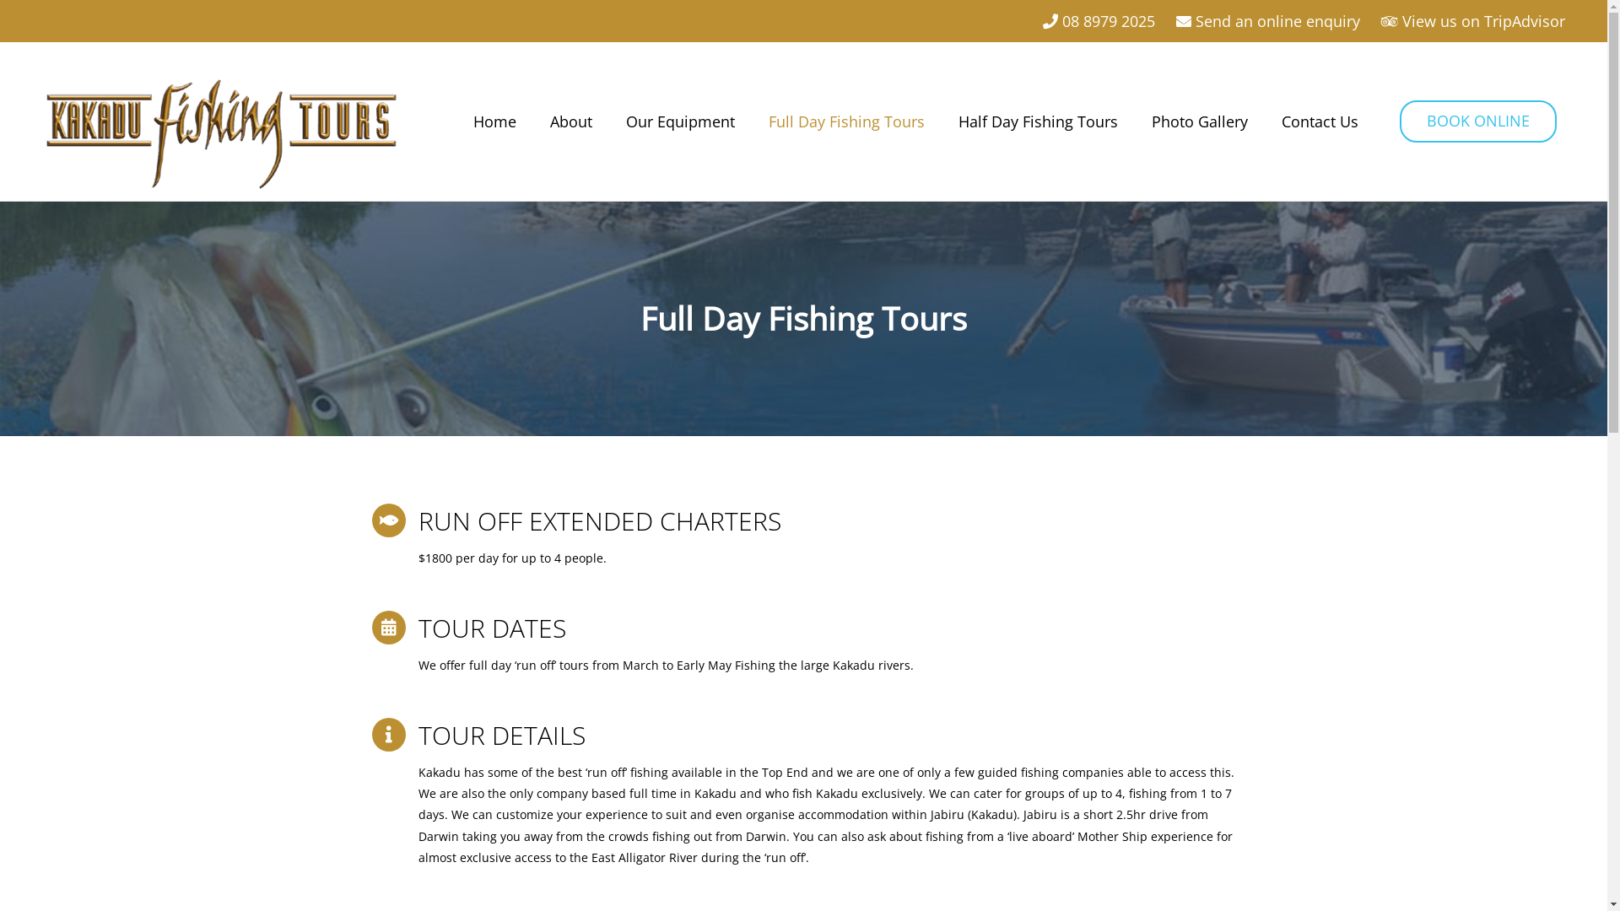  I want to click on TOUR DETAILS, so click(502, 736).